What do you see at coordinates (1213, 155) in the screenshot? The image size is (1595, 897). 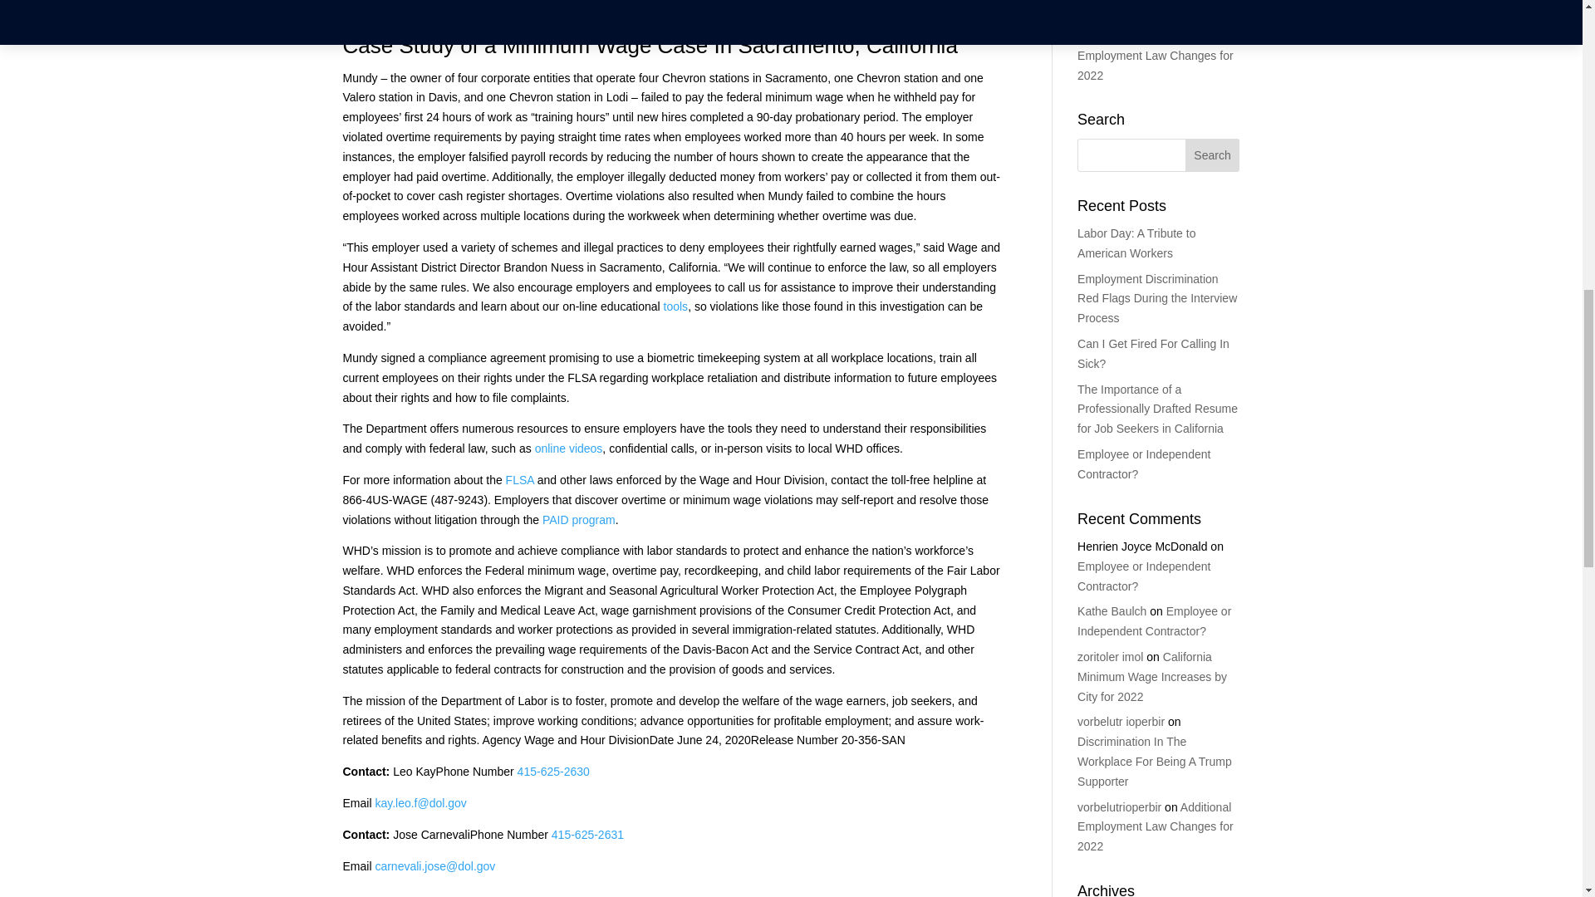 I see `Search` at bounding box center [1213, 155].